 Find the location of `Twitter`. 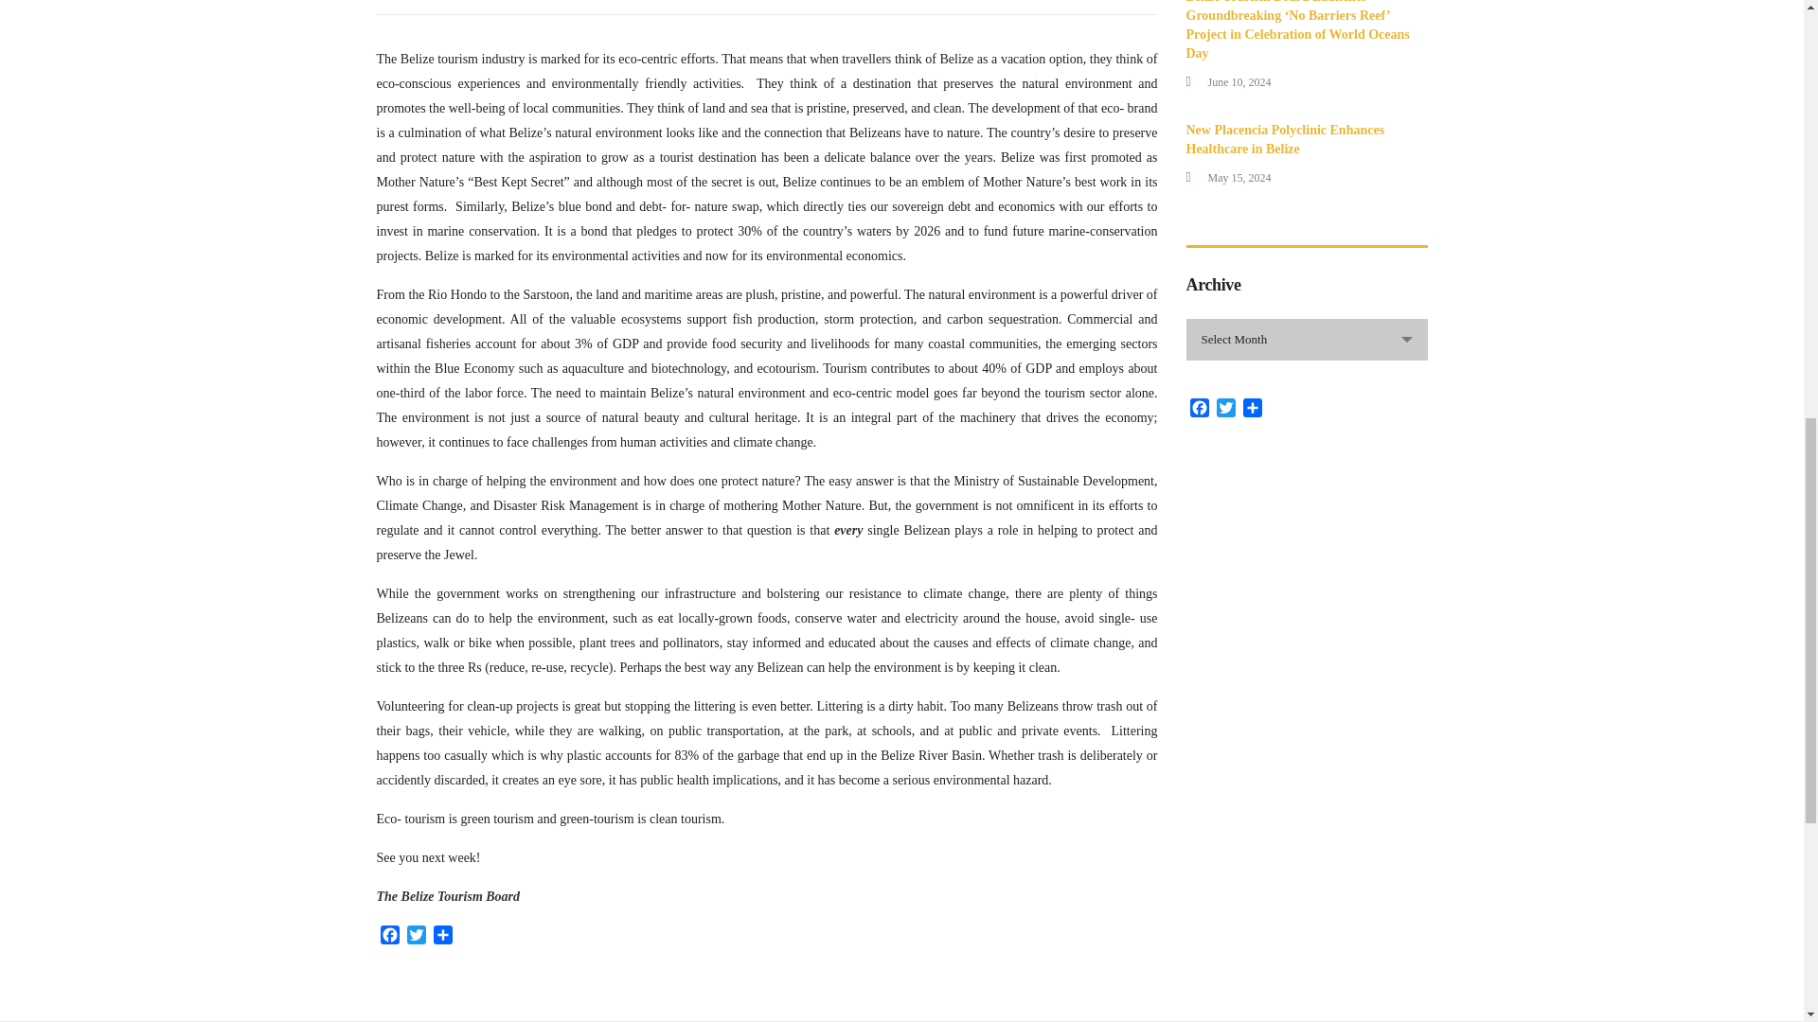

Twitter is located at coordinates (417, 937).